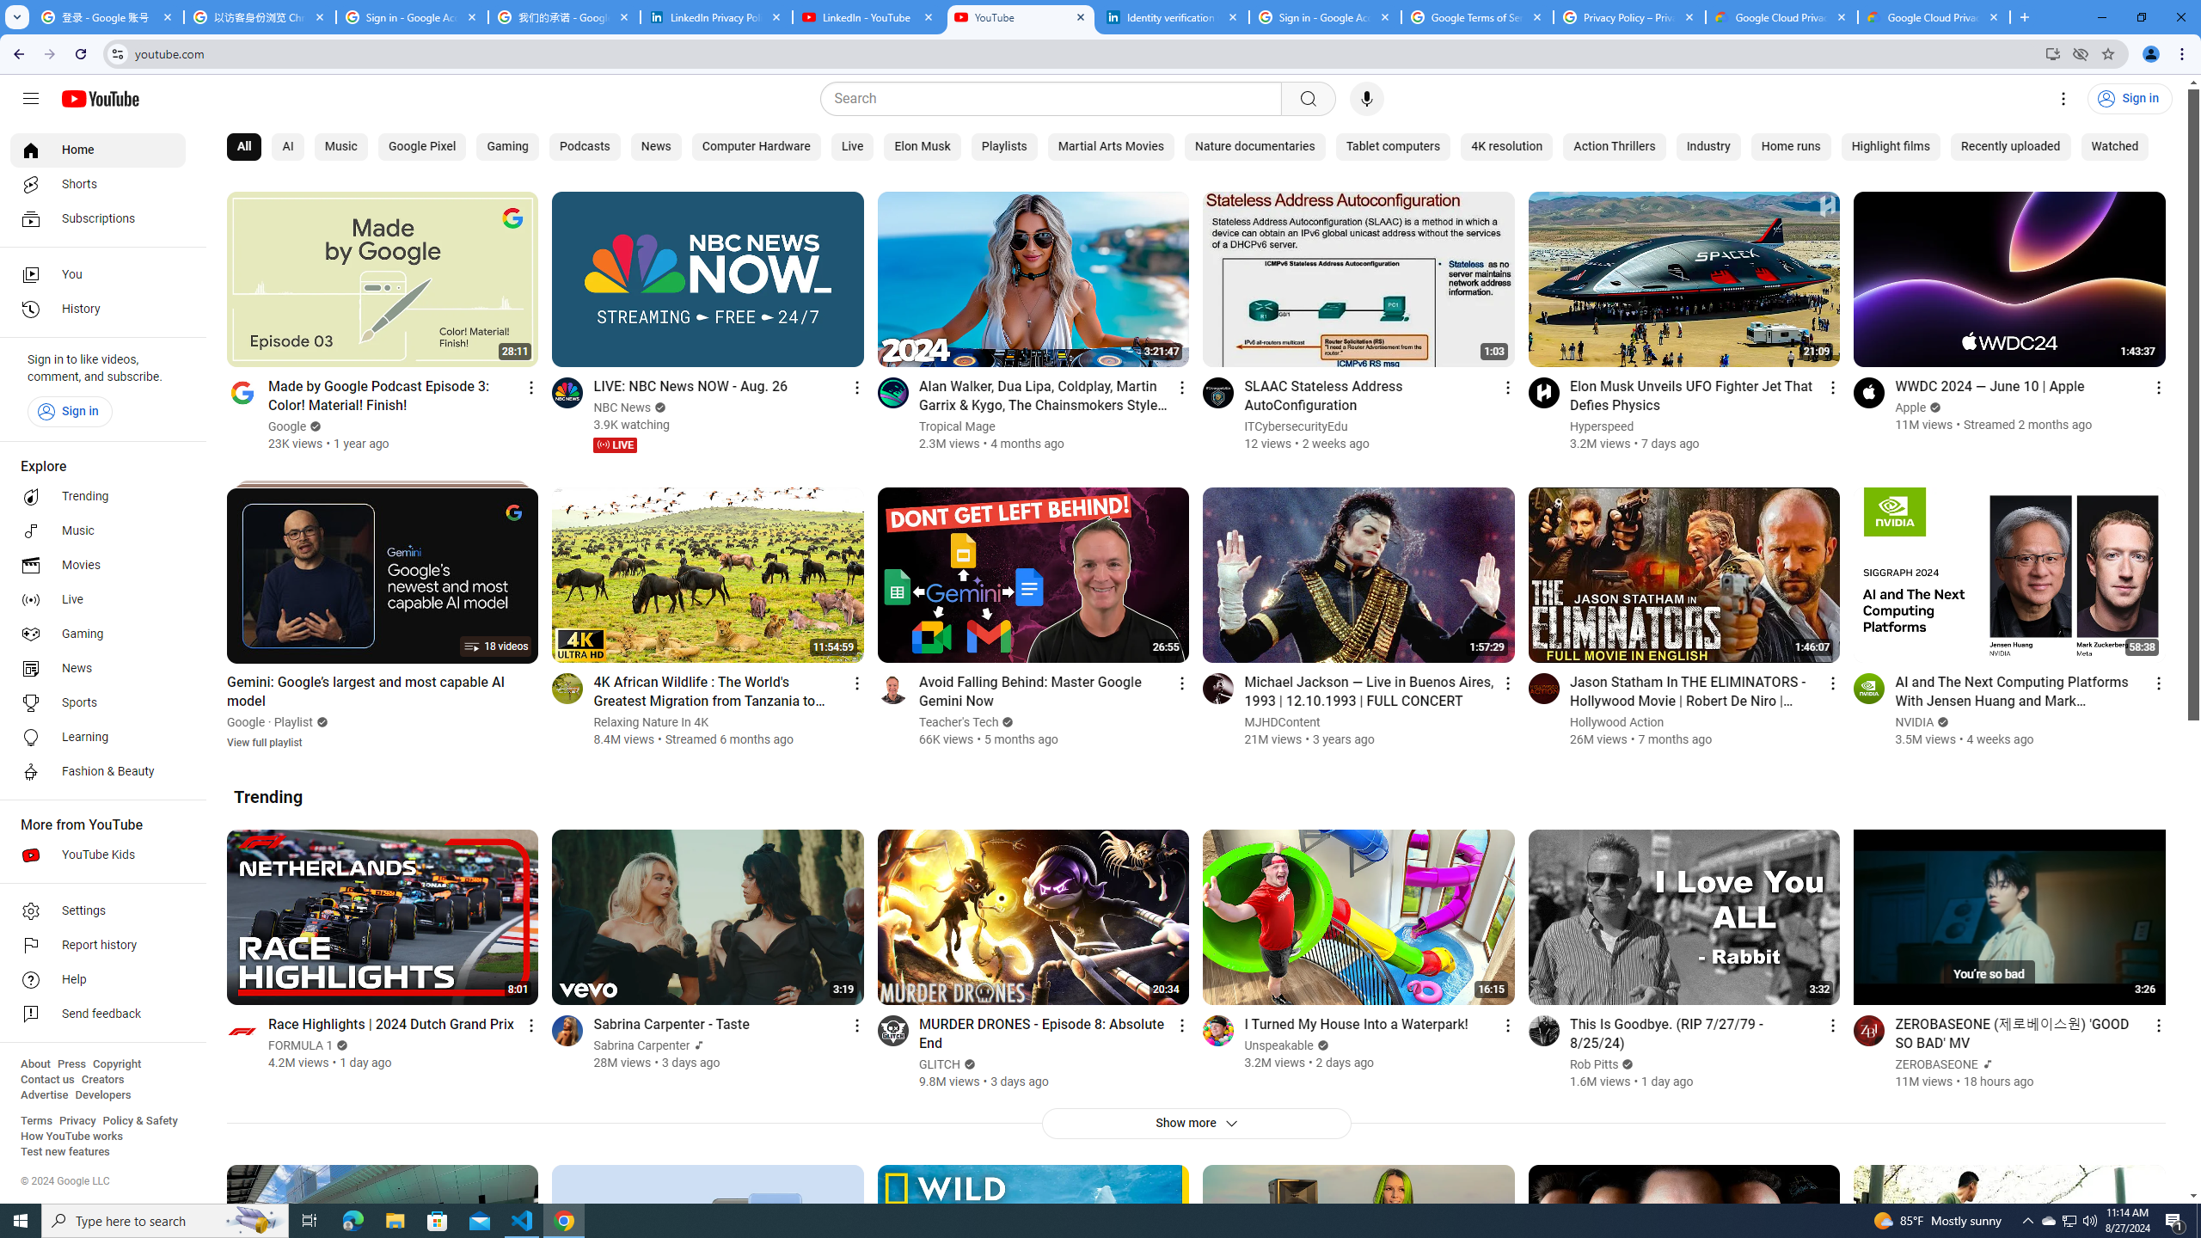  Describe the element at coordinates (294, 722) in the screenshot. I see `Playlist` at that location.